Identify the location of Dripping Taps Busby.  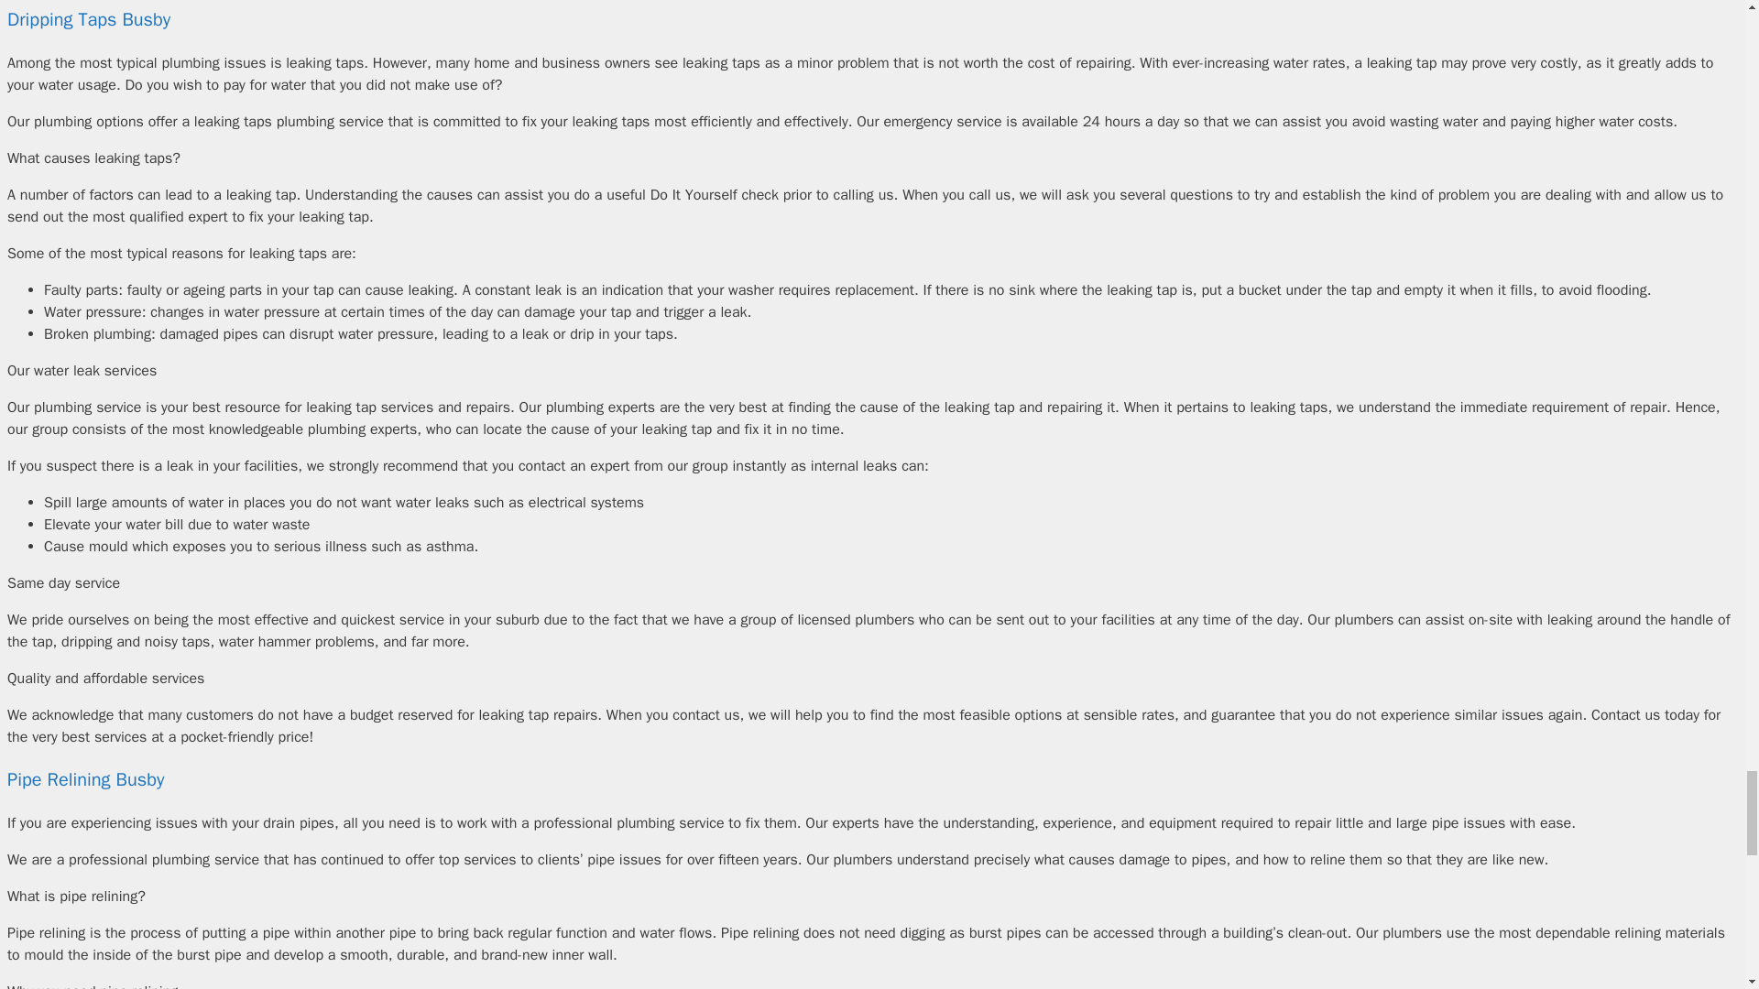
(88, 18).